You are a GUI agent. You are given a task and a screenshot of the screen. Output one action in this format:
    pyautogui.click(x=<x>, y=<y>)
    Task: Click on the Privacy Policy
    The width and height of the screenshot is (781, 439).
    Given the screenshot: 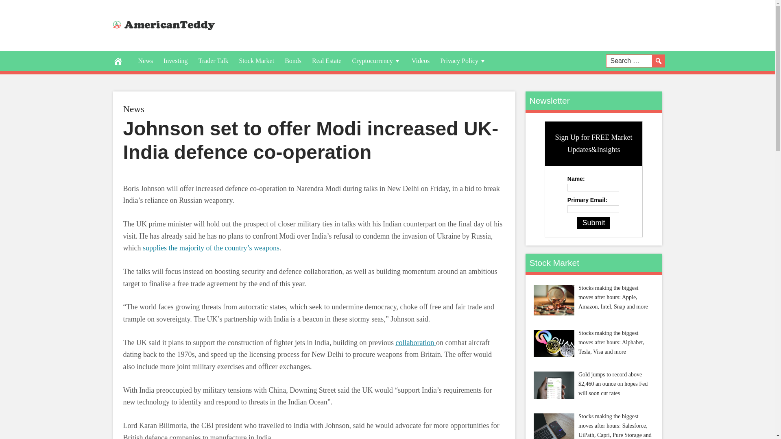 What is the action you would take?
    pyautogui.click(x=463, y=61)
    